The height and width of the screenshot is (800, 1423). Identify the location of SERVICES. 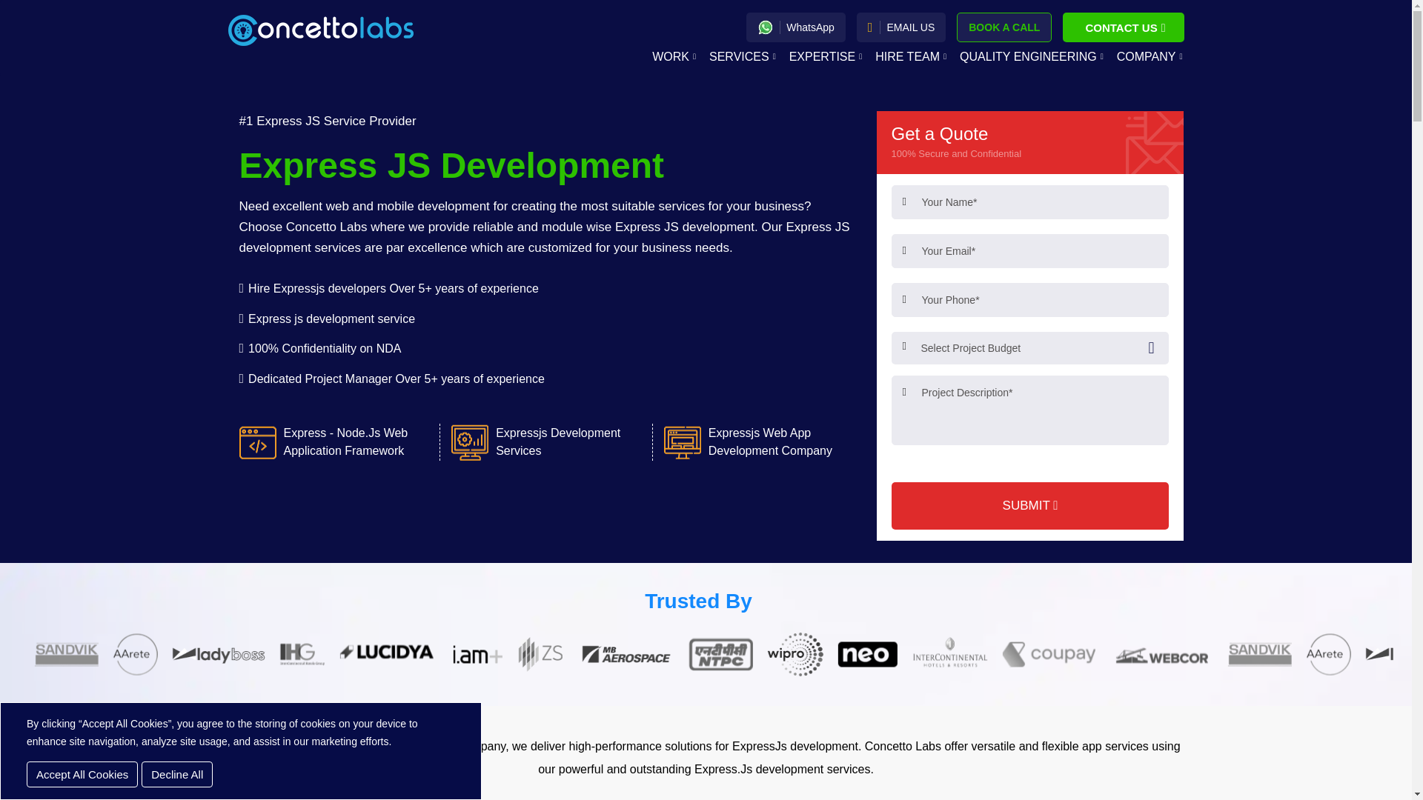
(742, 59).